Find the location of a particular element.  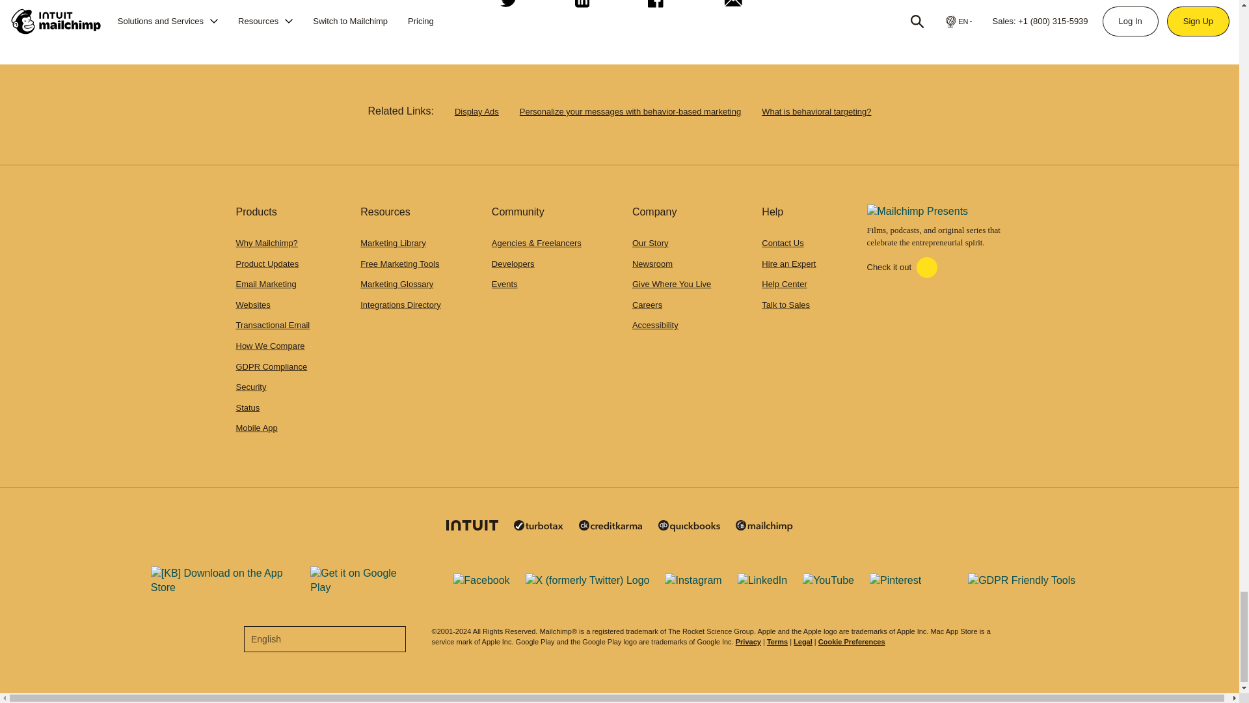

Share this article on Facebook is located at coordinates (654, 9).